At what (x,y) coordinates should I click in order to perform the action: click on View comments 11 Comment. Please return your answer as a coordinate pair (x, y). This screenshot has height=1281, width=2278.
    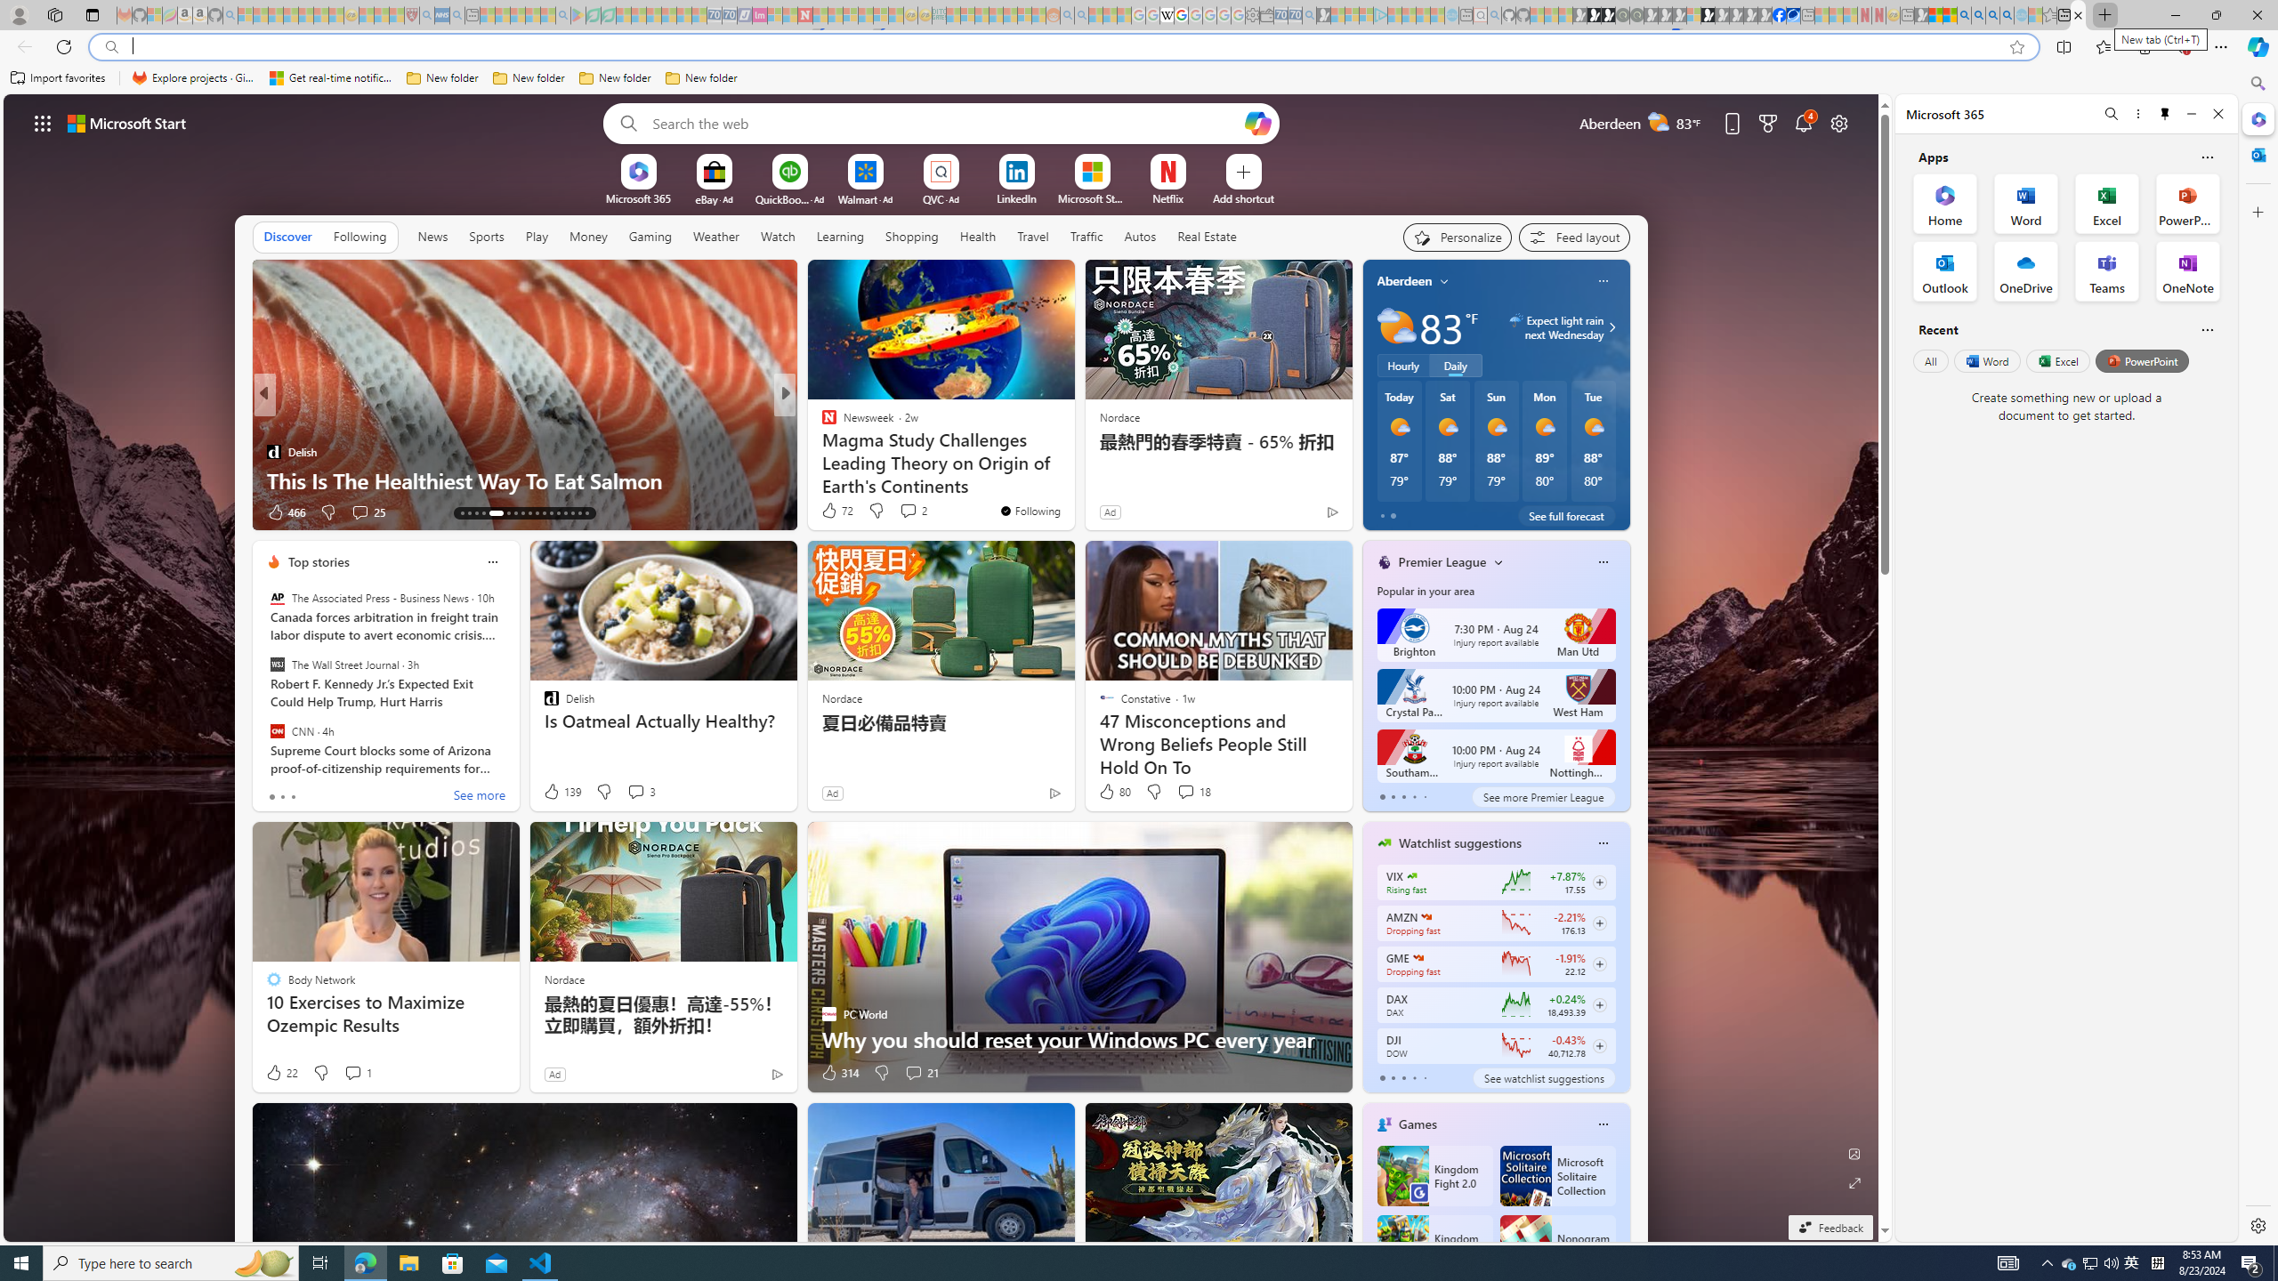
    Looking at the image, I should click on (909, 512).